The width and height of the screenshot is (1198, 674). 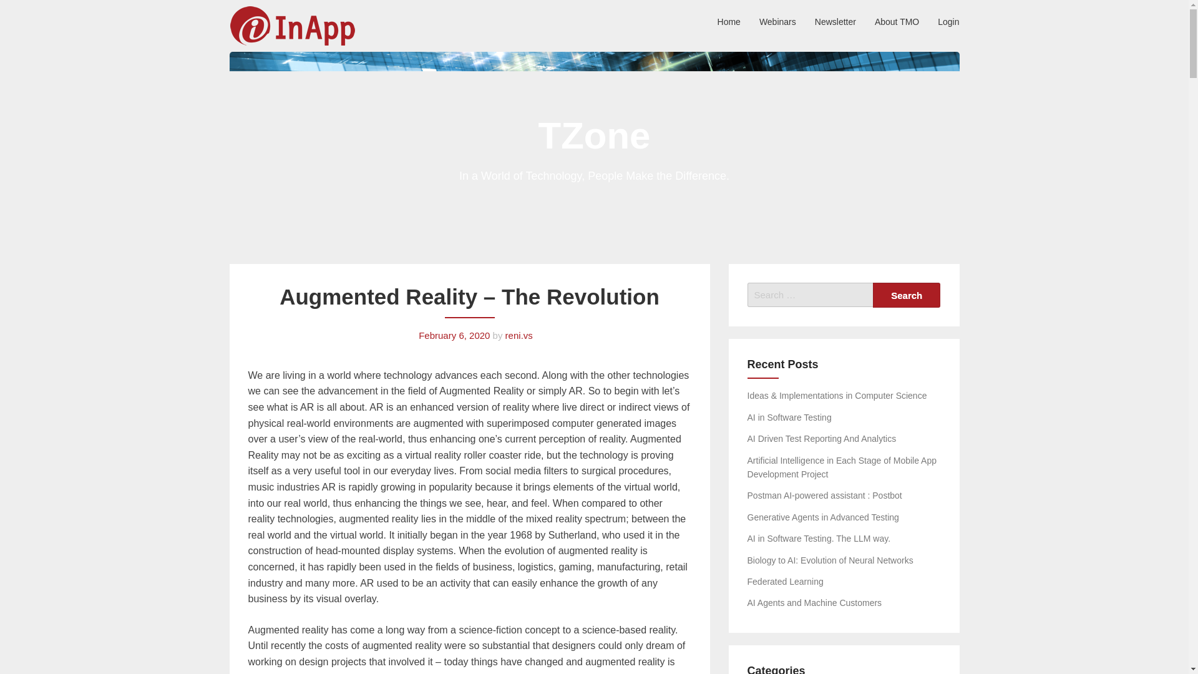 What do you see at coordinates (777, 21) in the screenshot?
I see `Webinars` at bounding box center [777, 21].